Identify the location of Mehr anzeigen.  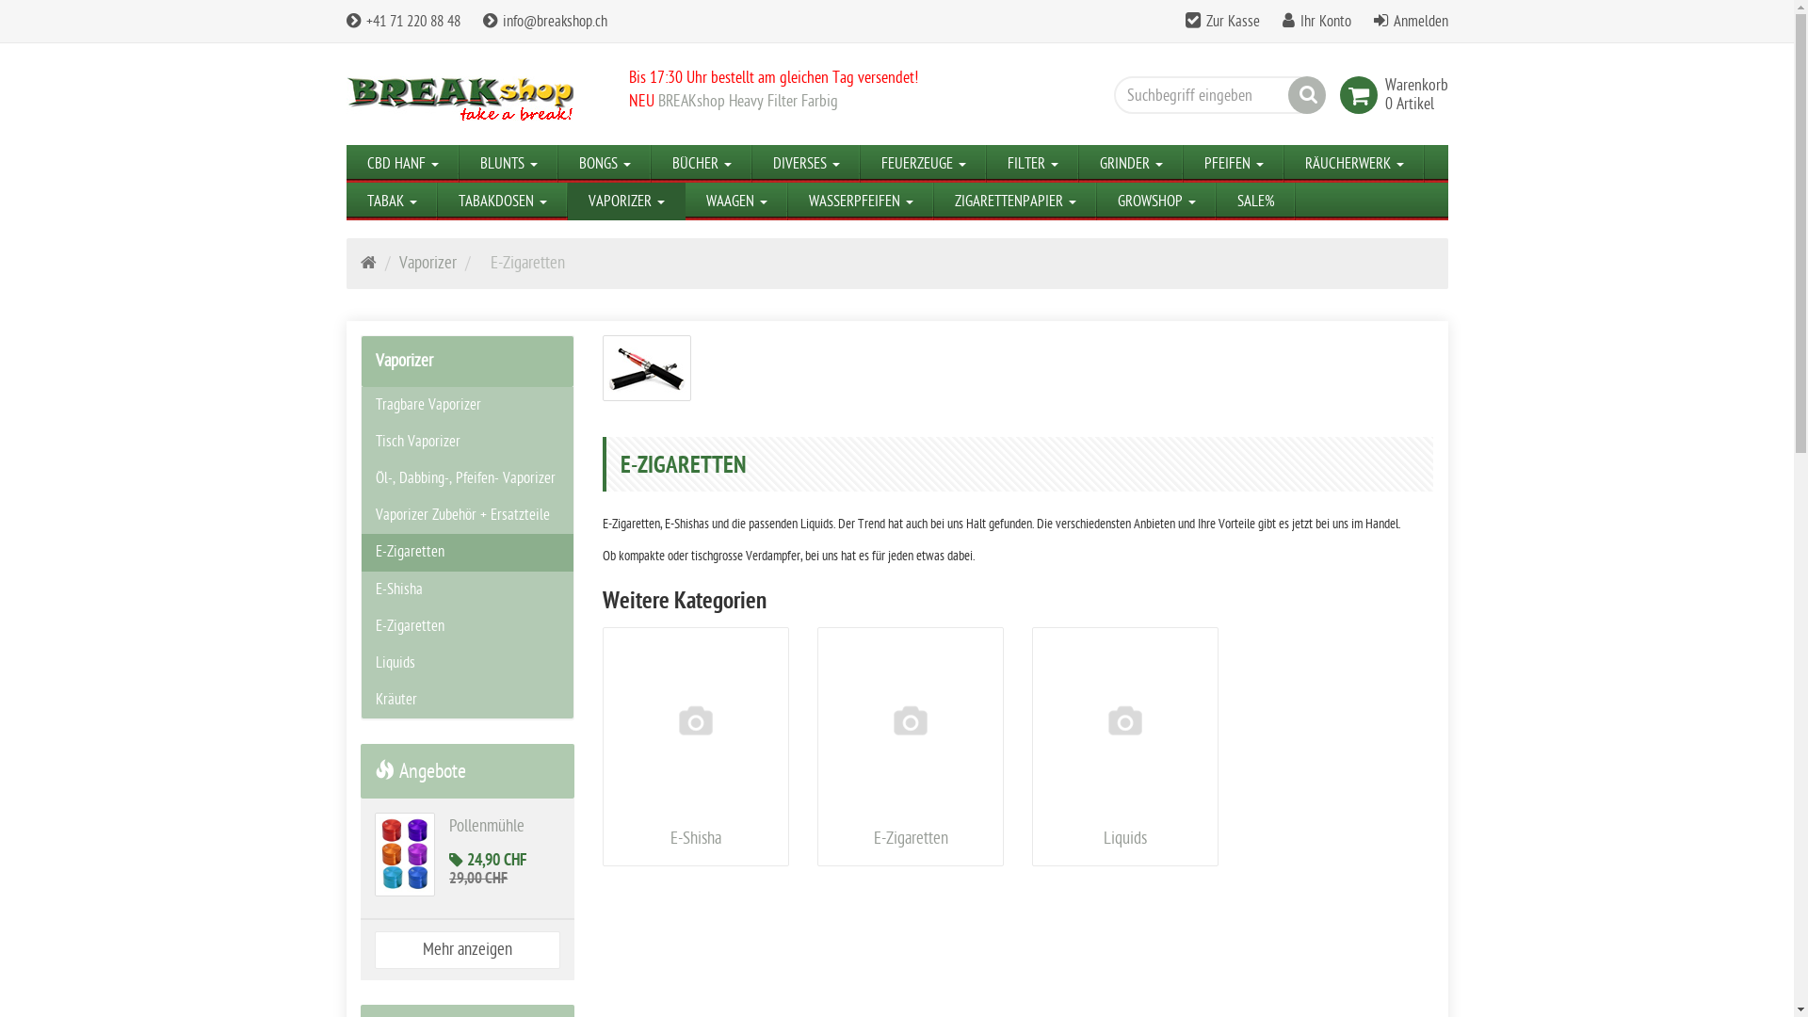
(467, 950).